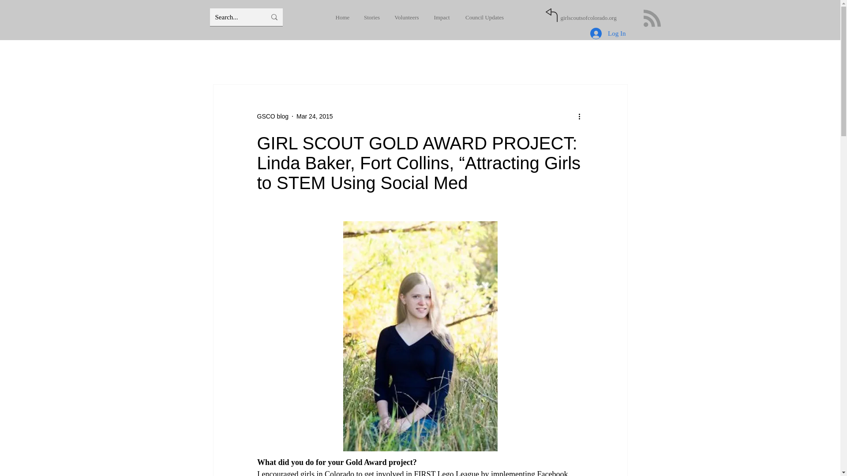  Describe the element at coordinates (588, 18) in the screenshot. I see `girlscoutsofcolorado.org` at that location.